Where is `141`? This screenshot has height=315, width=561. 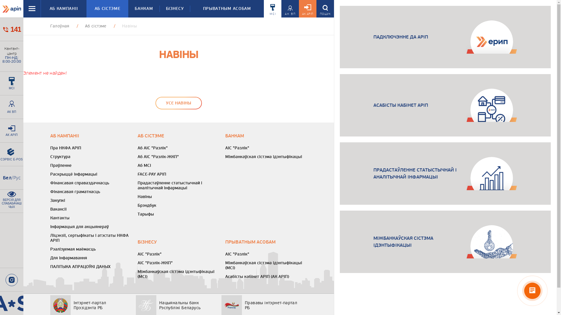 141 is located at coordinates (12, 29).